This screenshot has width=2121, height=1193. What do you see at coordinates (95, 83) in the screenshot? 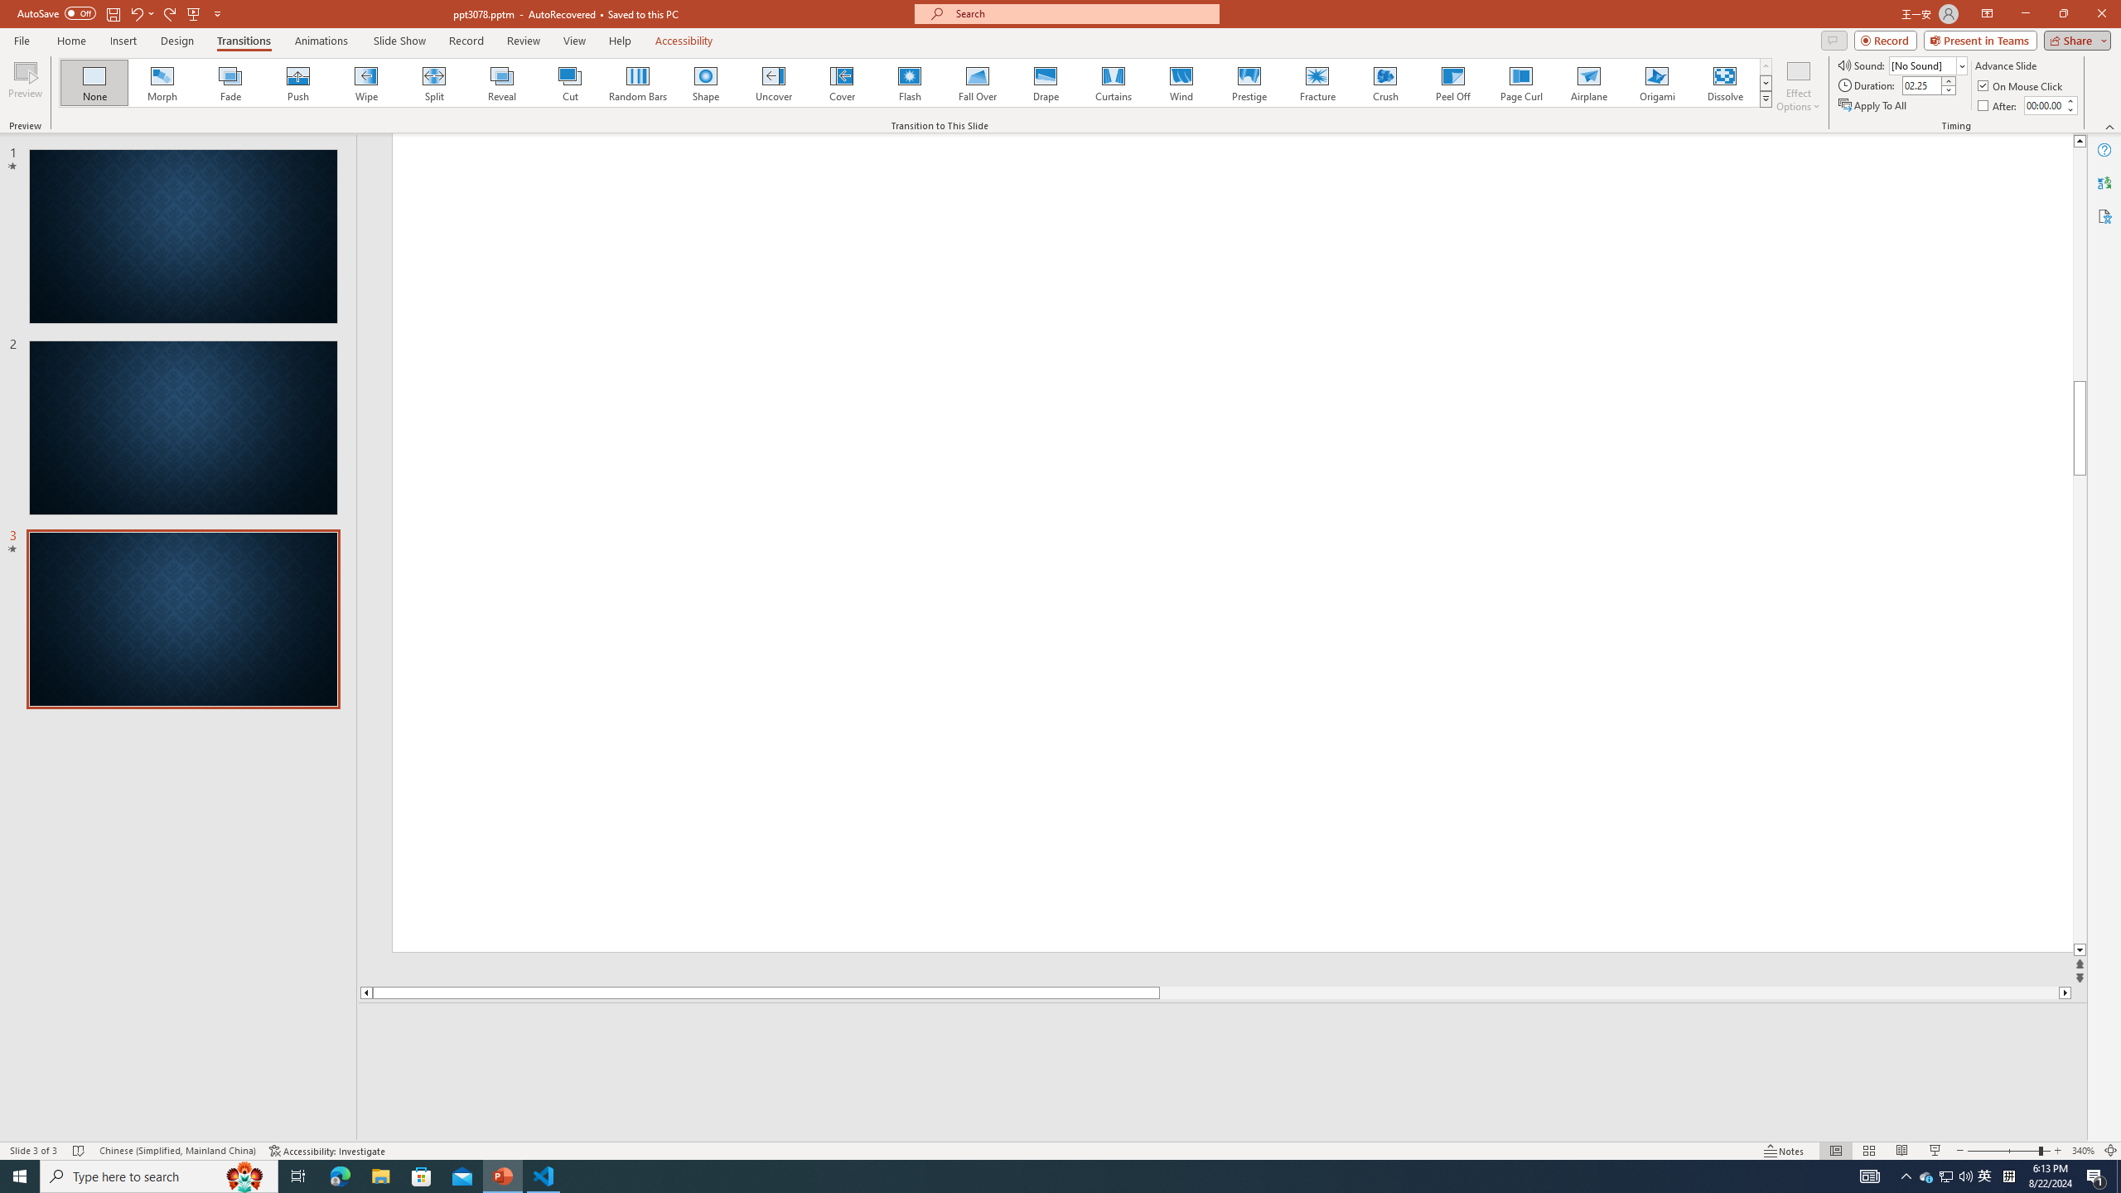
I see `None` at bounding box center [95, 83].